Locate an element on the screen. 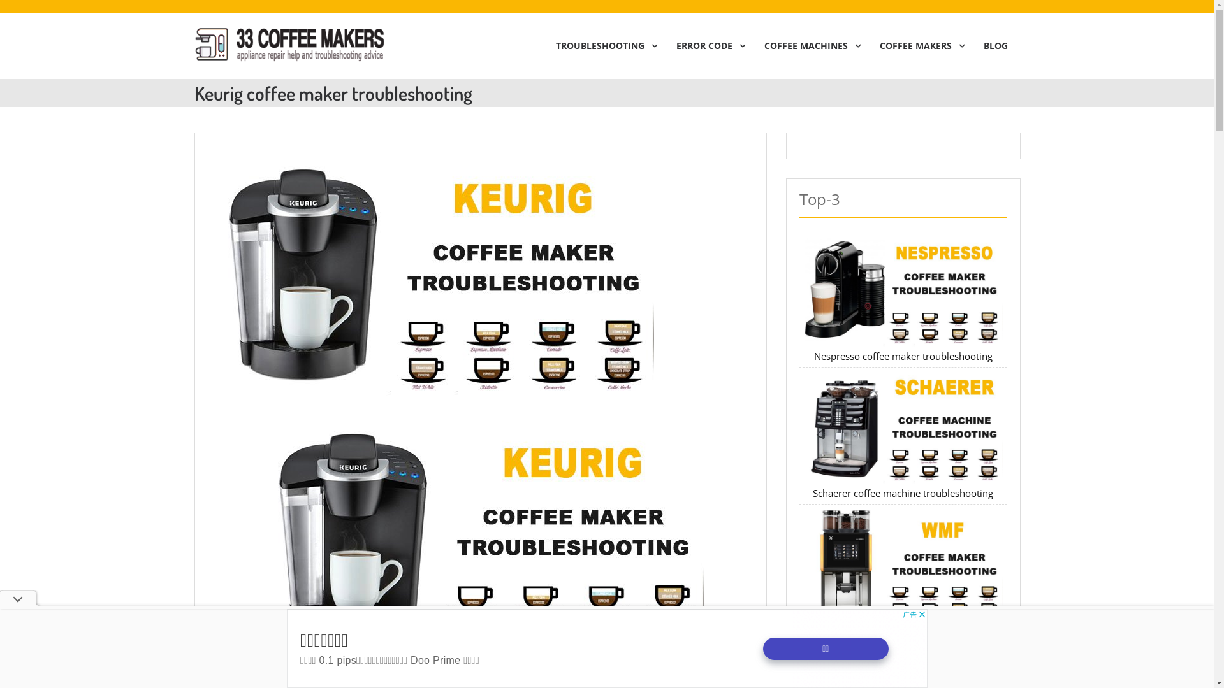 The height and width of the screenshot is (688, 1224). COFFEE MACHINES is located at coordinates (808, 46).